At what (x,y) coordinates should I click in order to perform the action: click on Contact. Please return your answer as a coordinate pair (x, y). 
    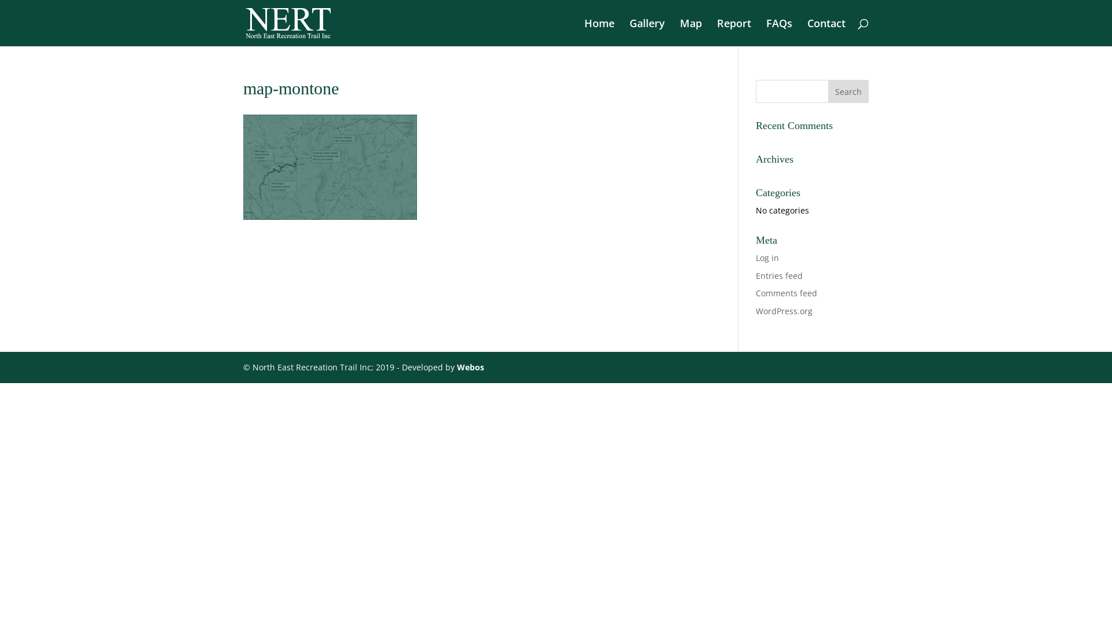
    Looking at the image, I should click on (826, 32).